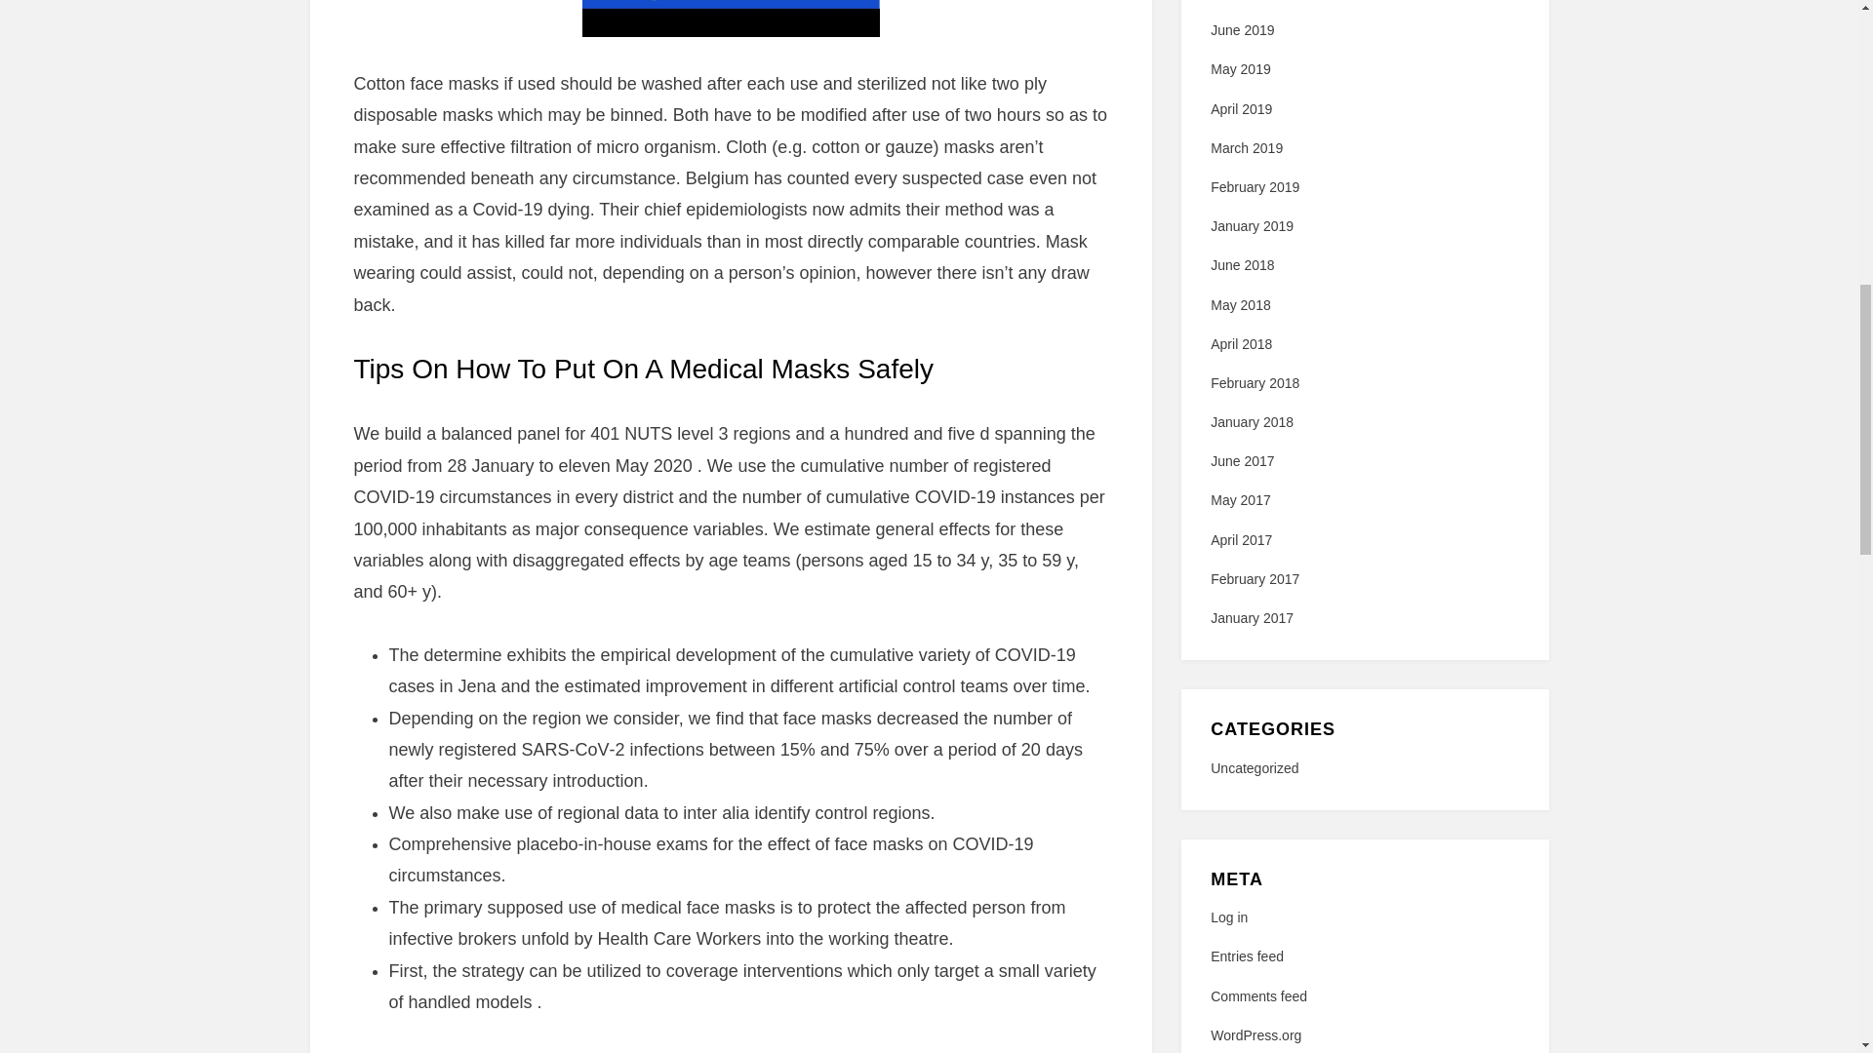  What do you see at coordinates (1252, 421) in the screenshot?
I see `January 2018` at bounding box center [1252, 421].